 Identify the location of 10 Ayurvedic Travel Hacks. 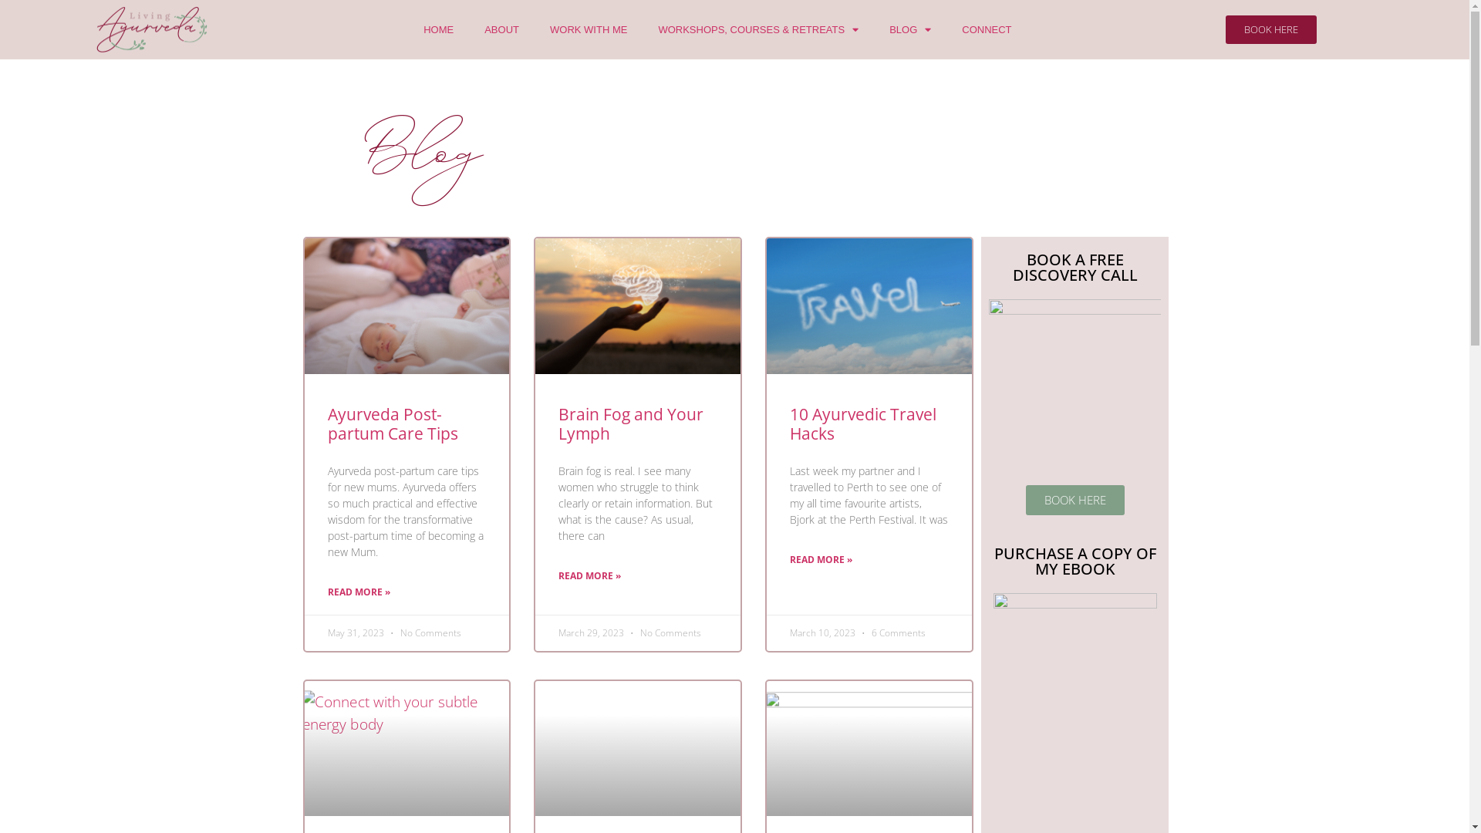
(863, 424).